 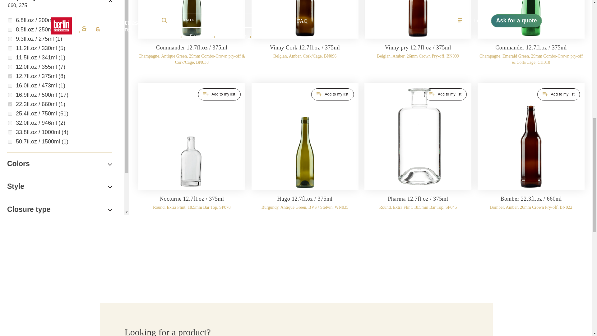 I want to click on 275, so click(x=10, y=39).